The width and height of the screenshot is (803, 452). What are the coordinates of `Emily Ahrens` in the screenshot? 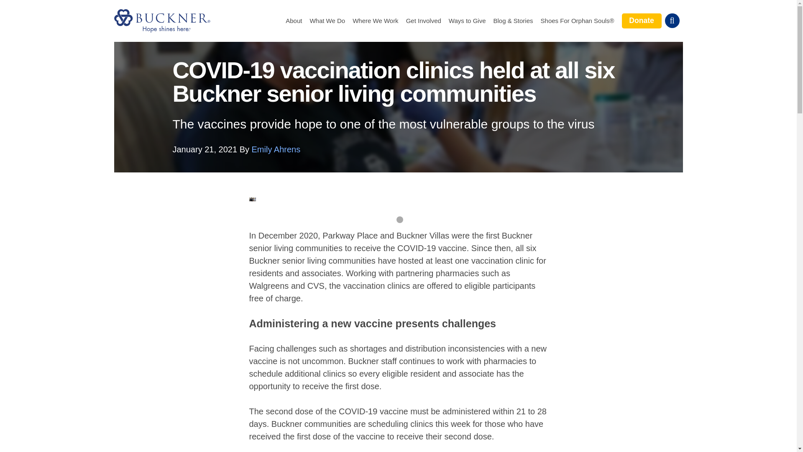 It's located at (276, 149).